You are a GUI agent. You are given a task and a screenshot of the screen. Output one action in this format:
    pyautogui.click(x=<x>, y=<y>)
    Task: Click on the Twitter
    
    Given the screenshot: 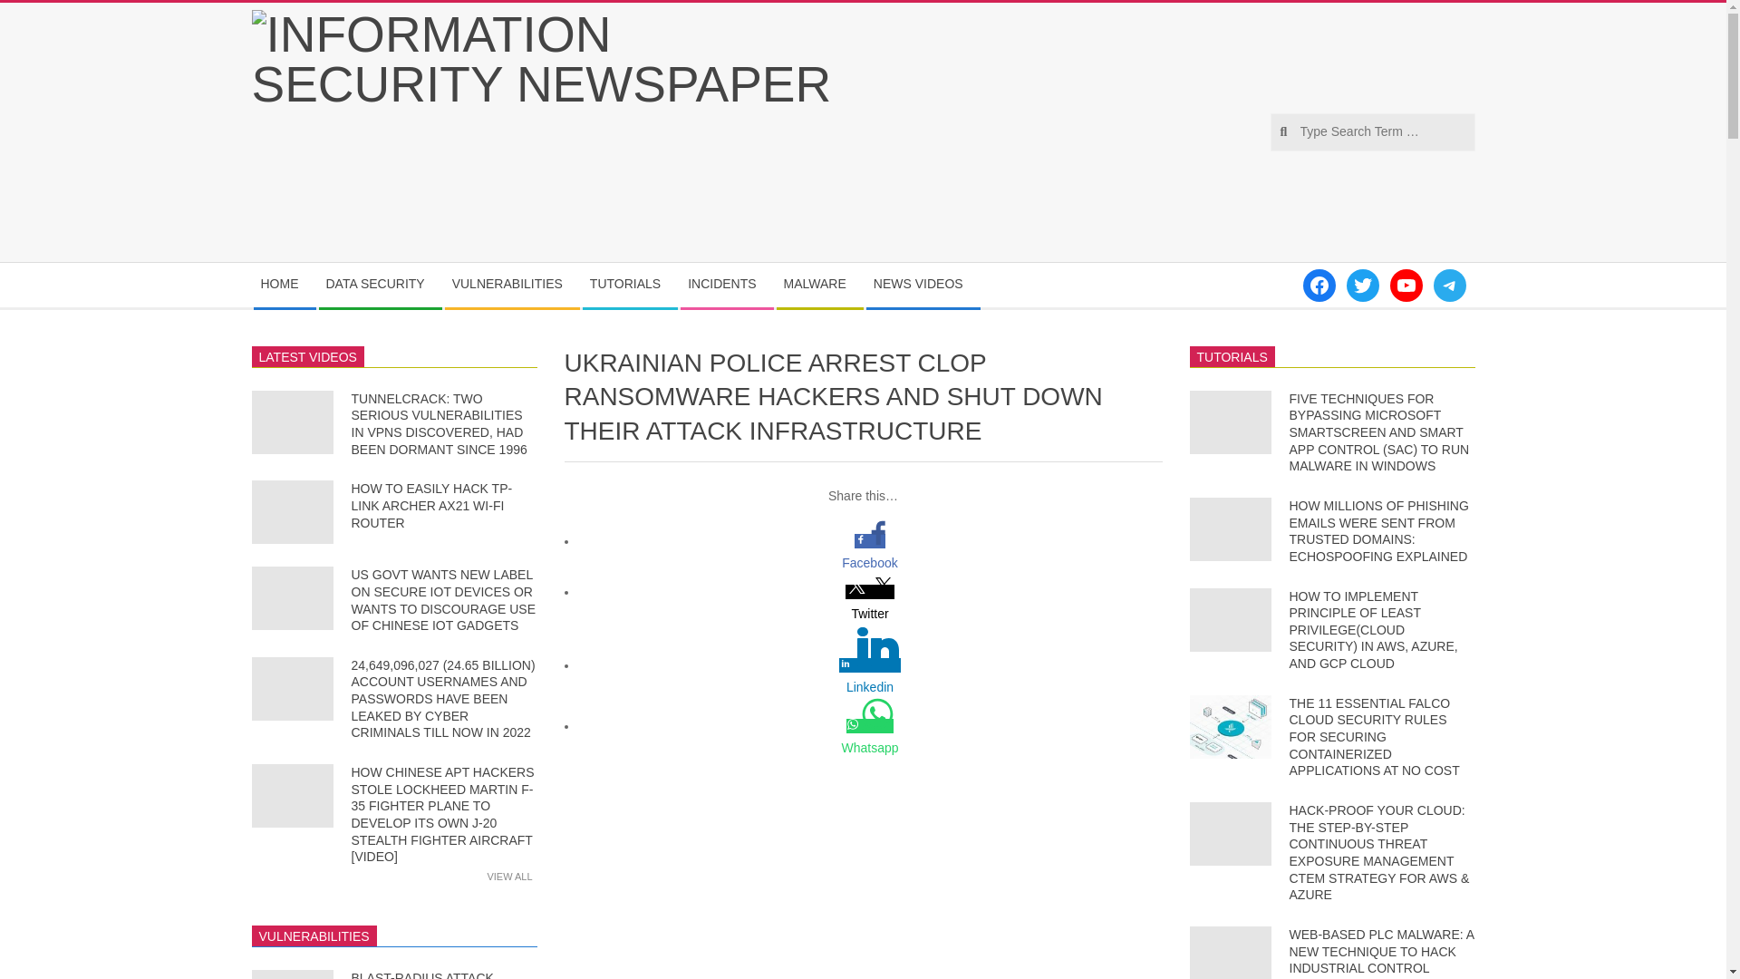 What is the action you would take?
    pyautogui.click(x=870, y=614)
    